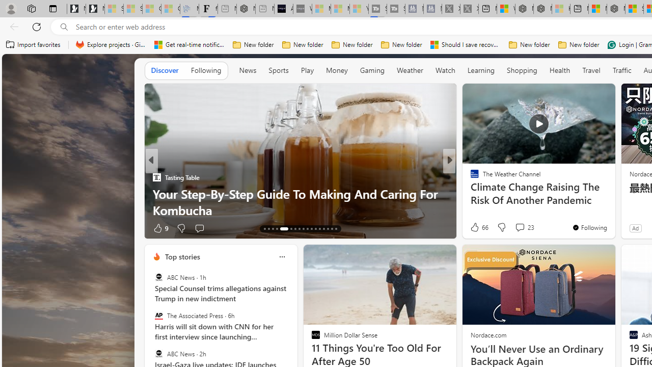 This screenshot has width=652, height=367. Describe the element at coordinates (336, 228) in the screenshot. I see `AutomationID: tab-52` at that location.